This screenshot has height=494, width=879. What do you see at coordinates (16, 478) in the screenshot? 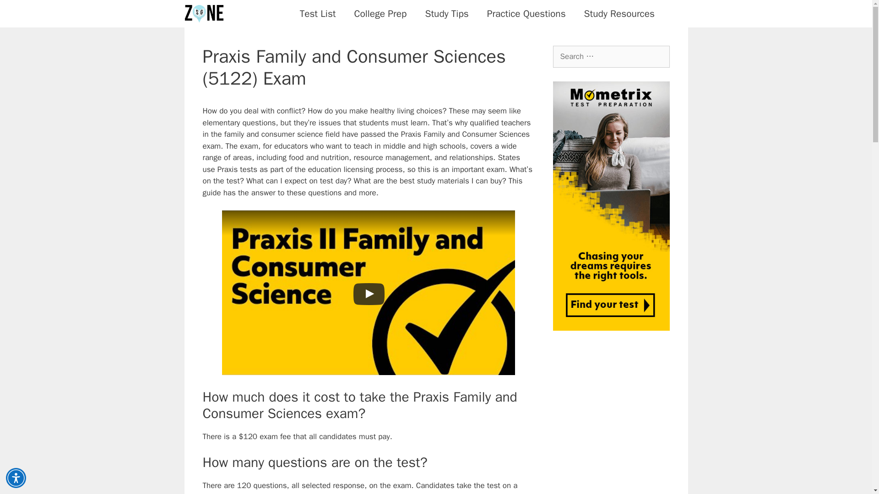
I see `Accessibility Menu` at bounding box center [16, 478].